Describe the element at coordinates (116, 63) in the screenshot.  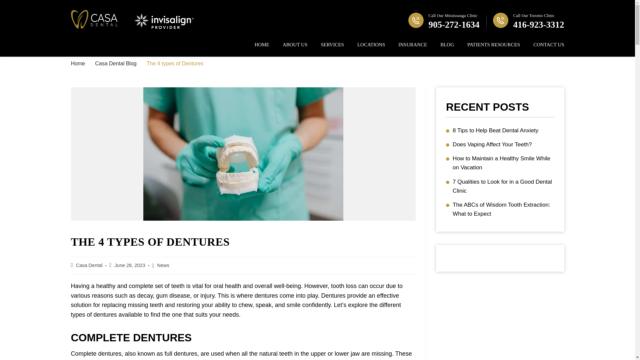
I see `Casa Dental Blog` at that location.